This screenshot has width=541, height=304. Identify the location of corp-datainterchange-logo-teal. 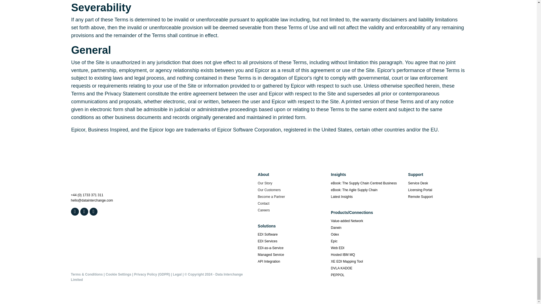
(99, 180).